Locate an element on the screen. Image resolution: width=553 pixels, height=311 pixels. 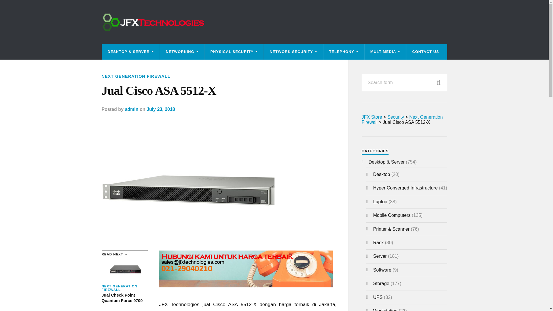
Go to JFX Store. is located at coordinates (372, 117).